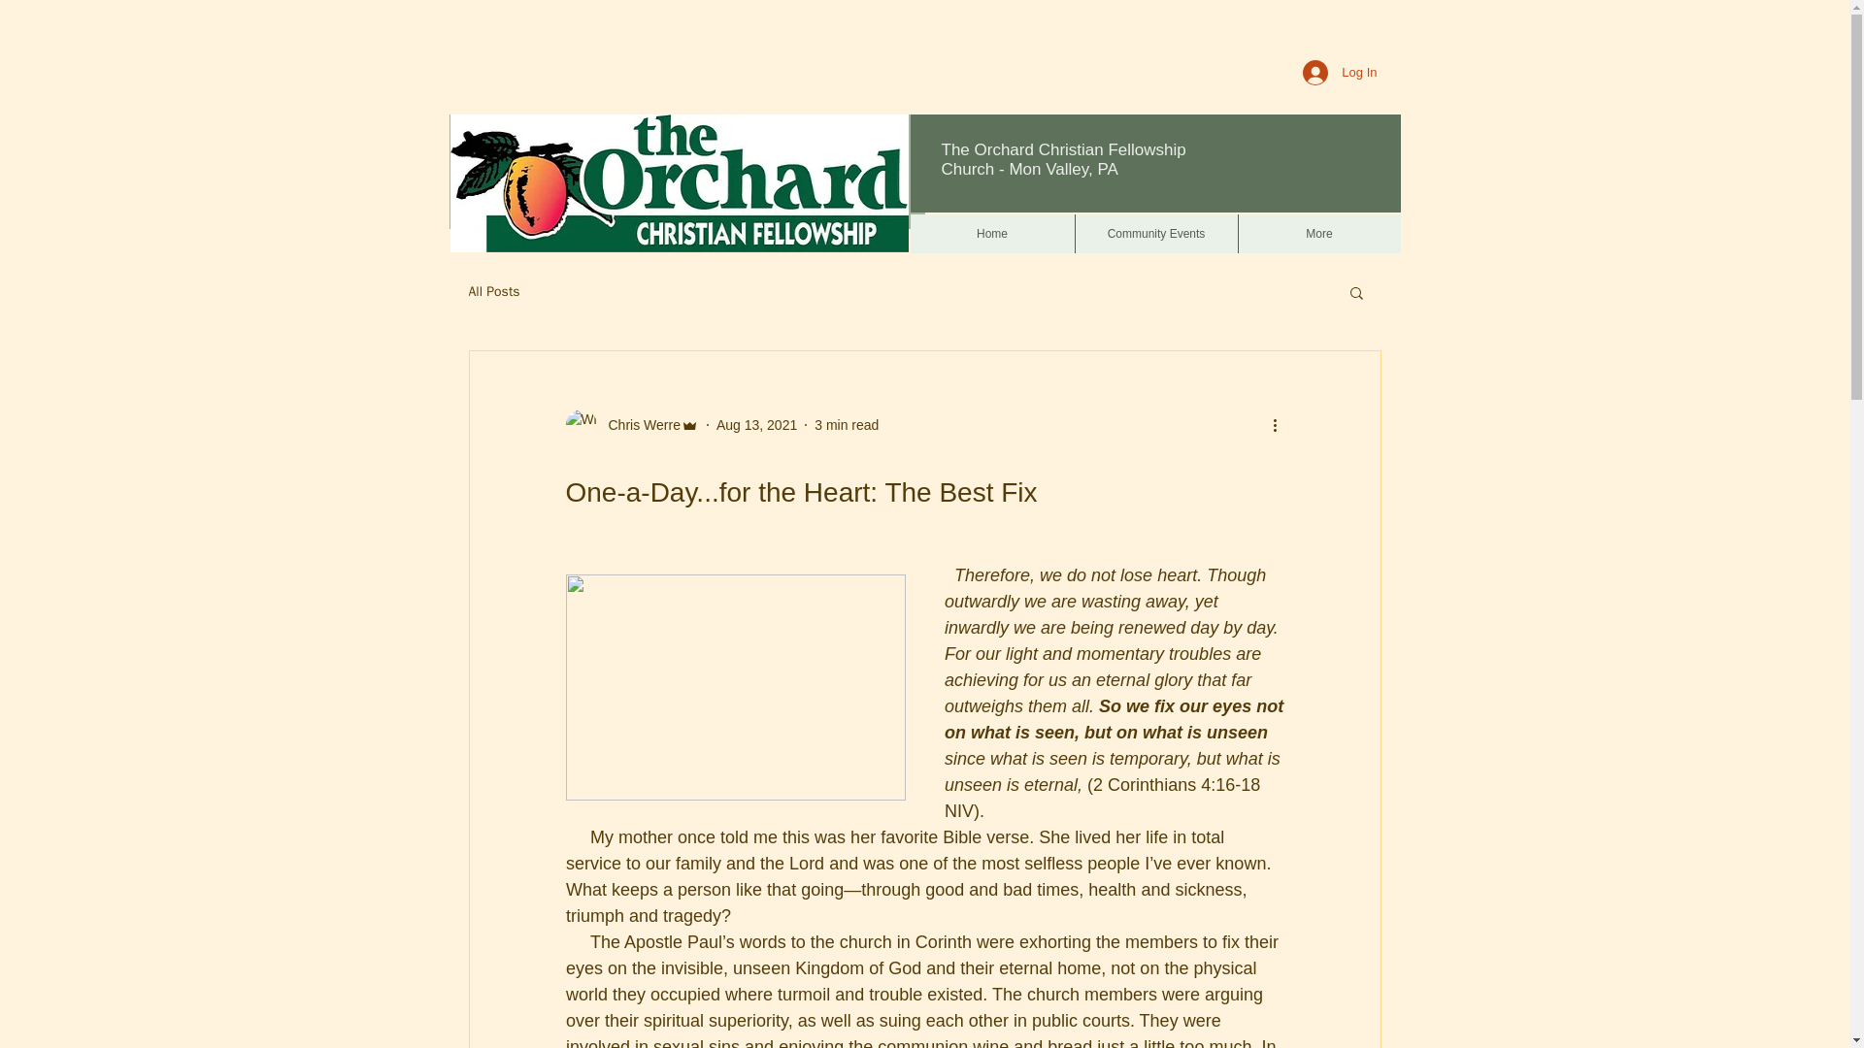 The image size is (1864, 1048). I want to click on Home, so click(992, 234).